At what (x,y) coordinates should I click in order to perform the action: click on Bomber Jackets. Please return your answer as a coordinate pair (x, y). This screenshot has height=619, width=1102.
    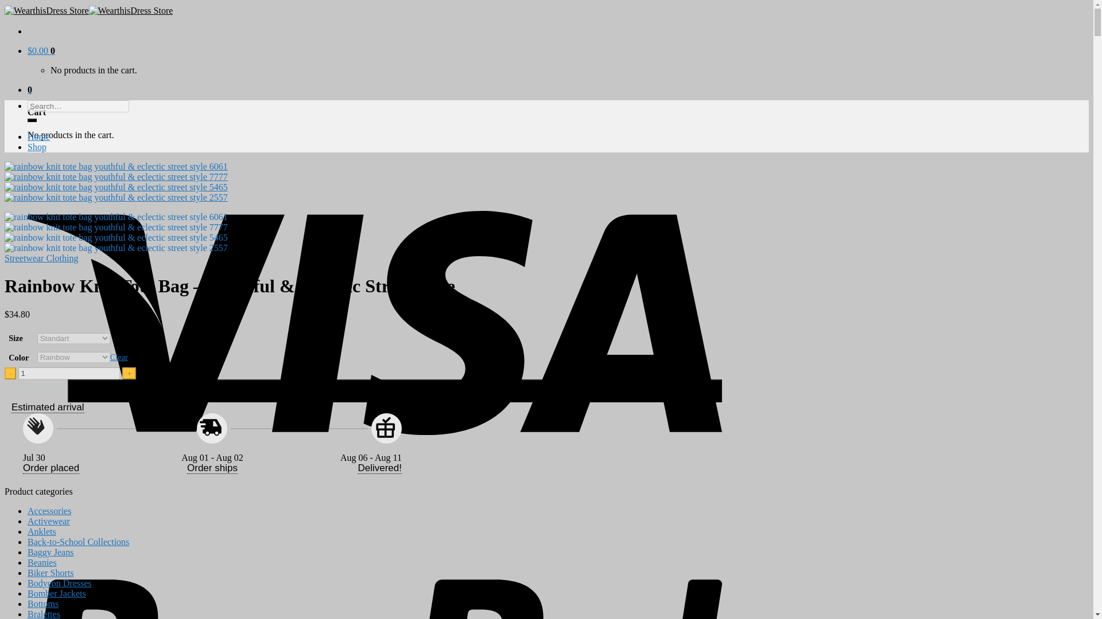
    Looking at the image, I should click on (56, 594).